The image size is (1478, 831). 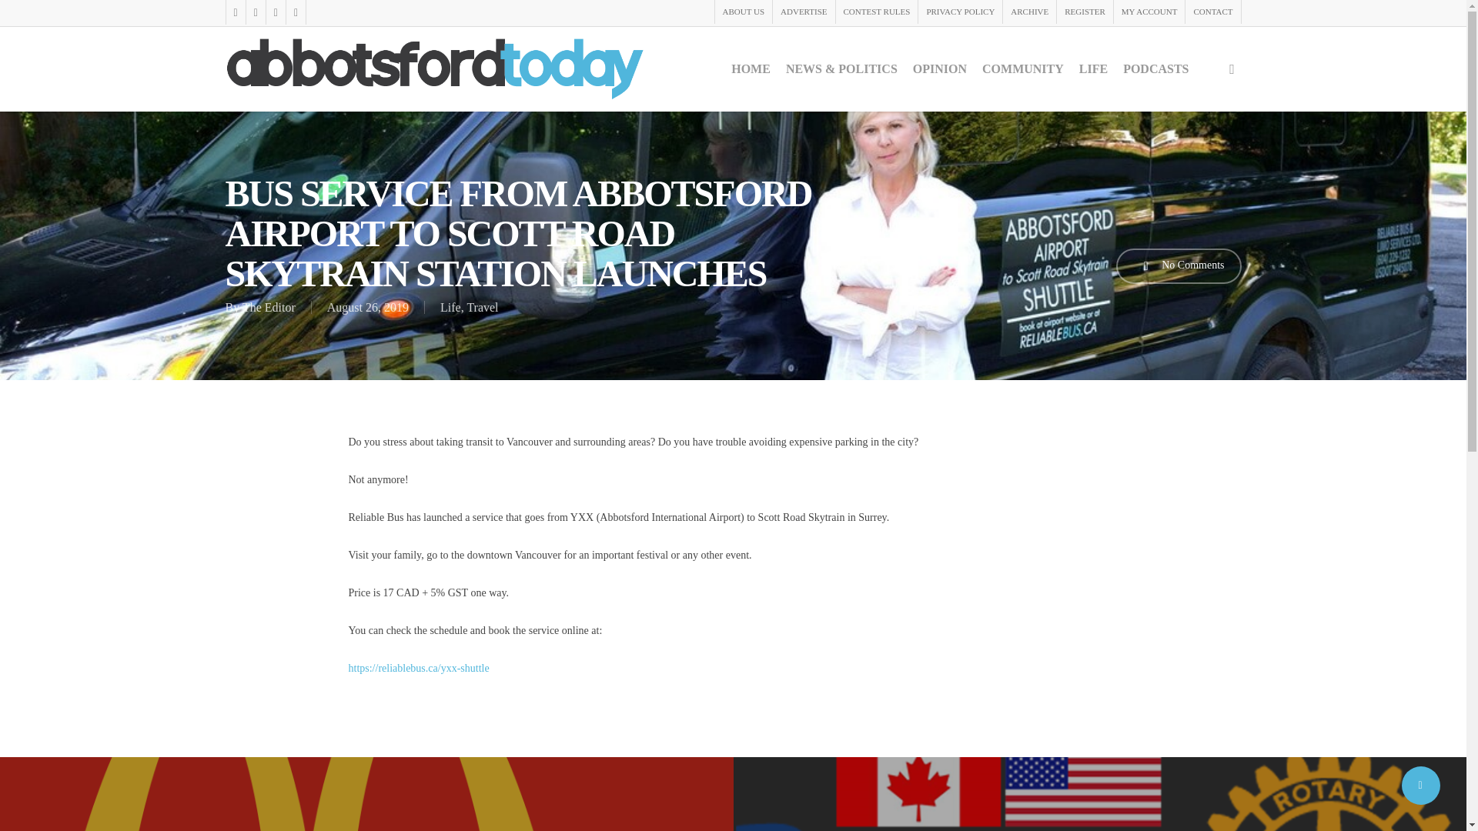 What do you see at coordinates (482, 307) in the screenshot?
I see `Travel` at bounding box center [482, 307].